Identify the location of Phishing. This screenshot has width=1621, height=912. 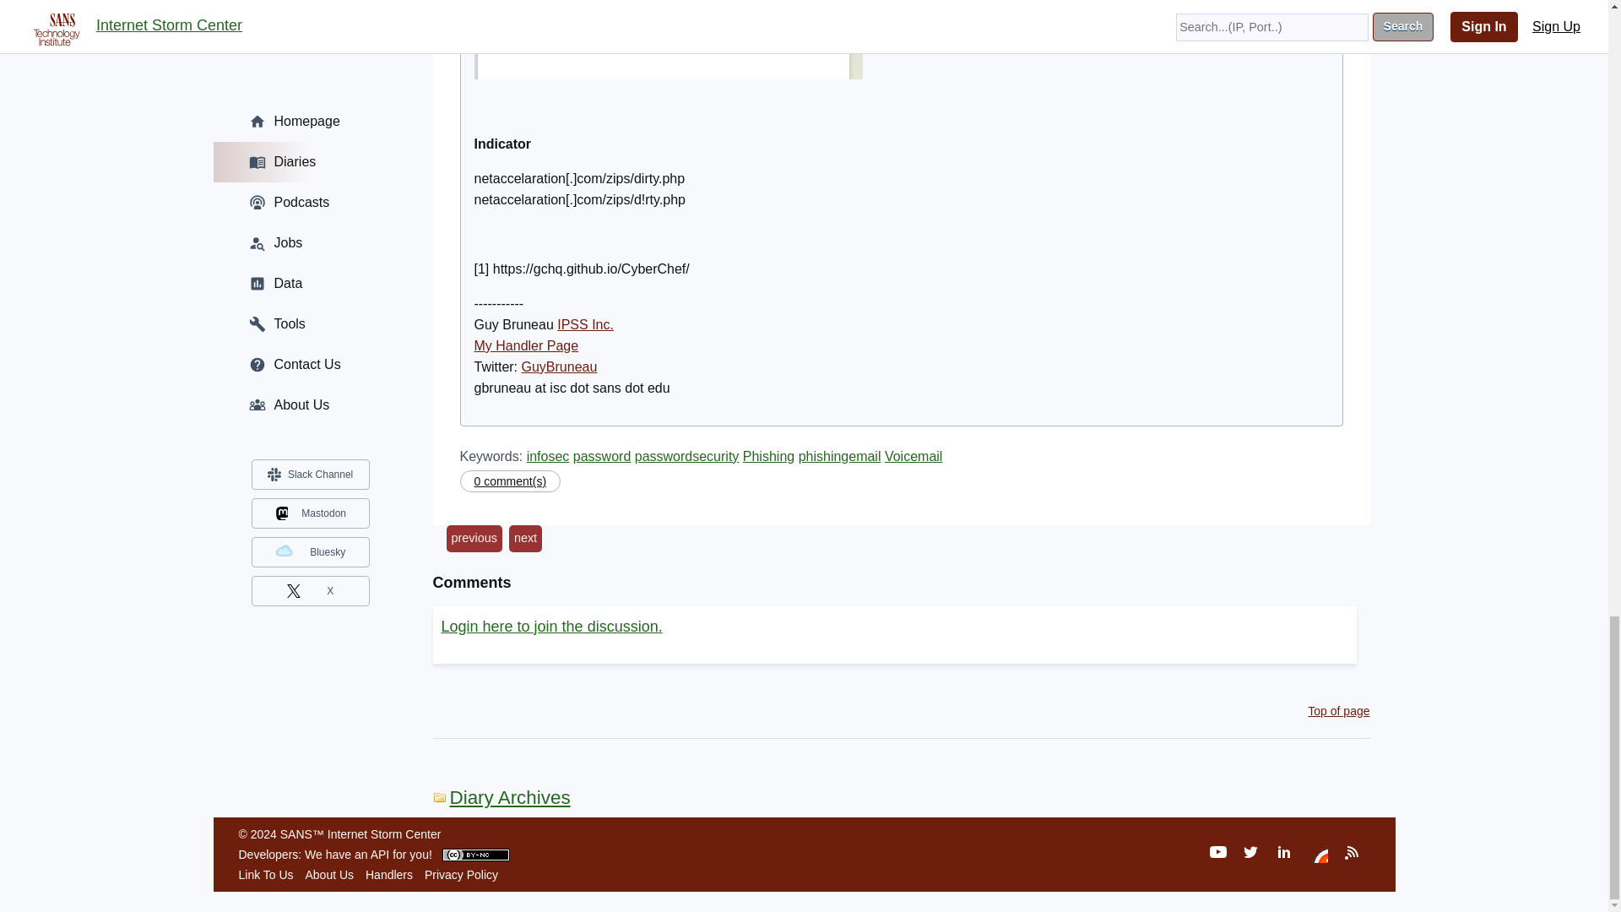
(768, 456).